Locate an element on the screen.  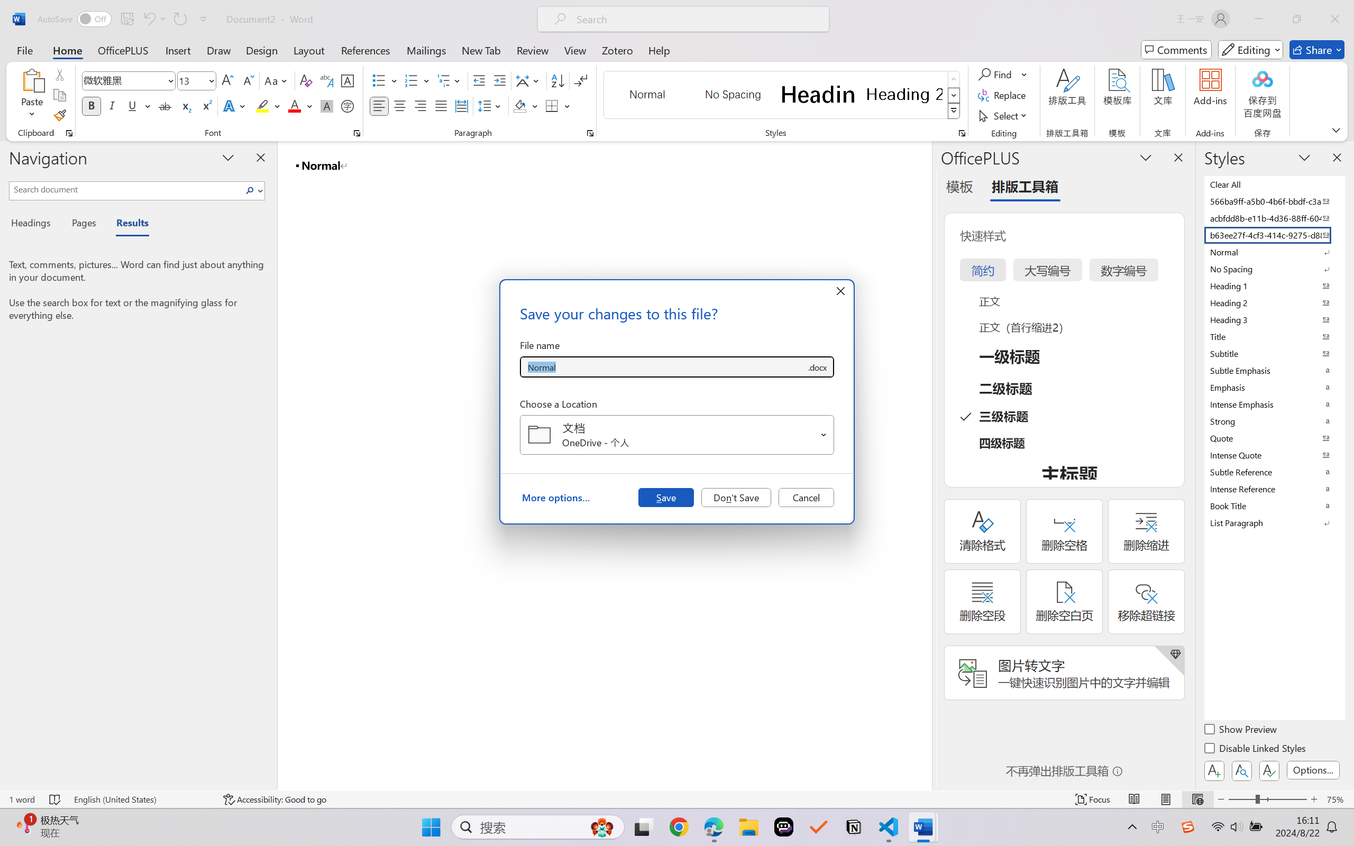
Spelling and Grammar Check No Errors is located at coordinates (55, 799).